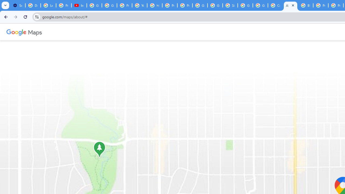 This screenshot has width=345, height=194. Describe the element at coordinates (140, 5) in the screenshot. I see `YouTube` at that location.